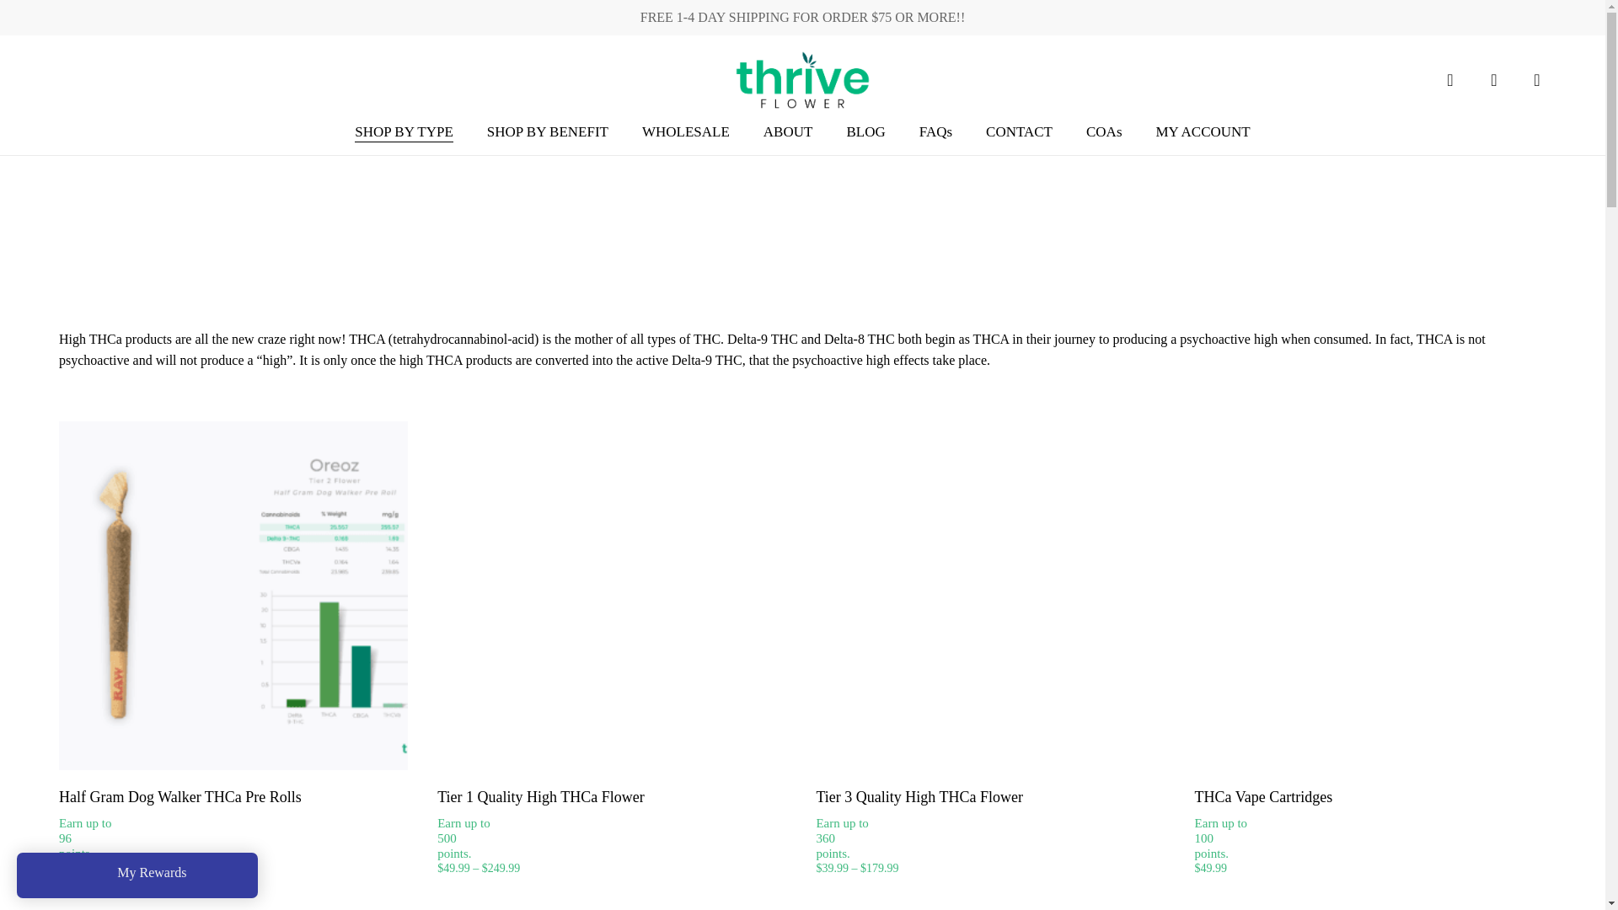 This screenshot has width=1618, height=910. Describe the element at coordinates (1449, 79) in the screenshot. I see `search` at that location.